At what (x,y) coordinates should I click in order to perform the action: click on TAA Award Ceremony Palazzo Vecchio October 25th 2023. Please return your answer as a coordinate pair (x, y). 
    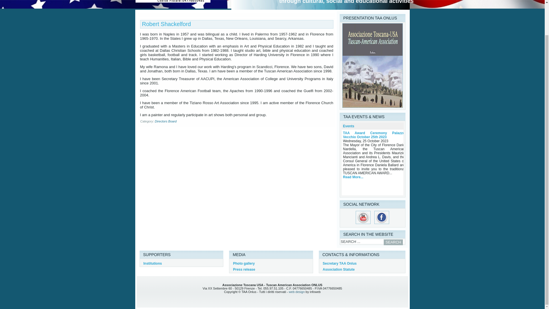
    Looking at the image, I should click on (374, 135).